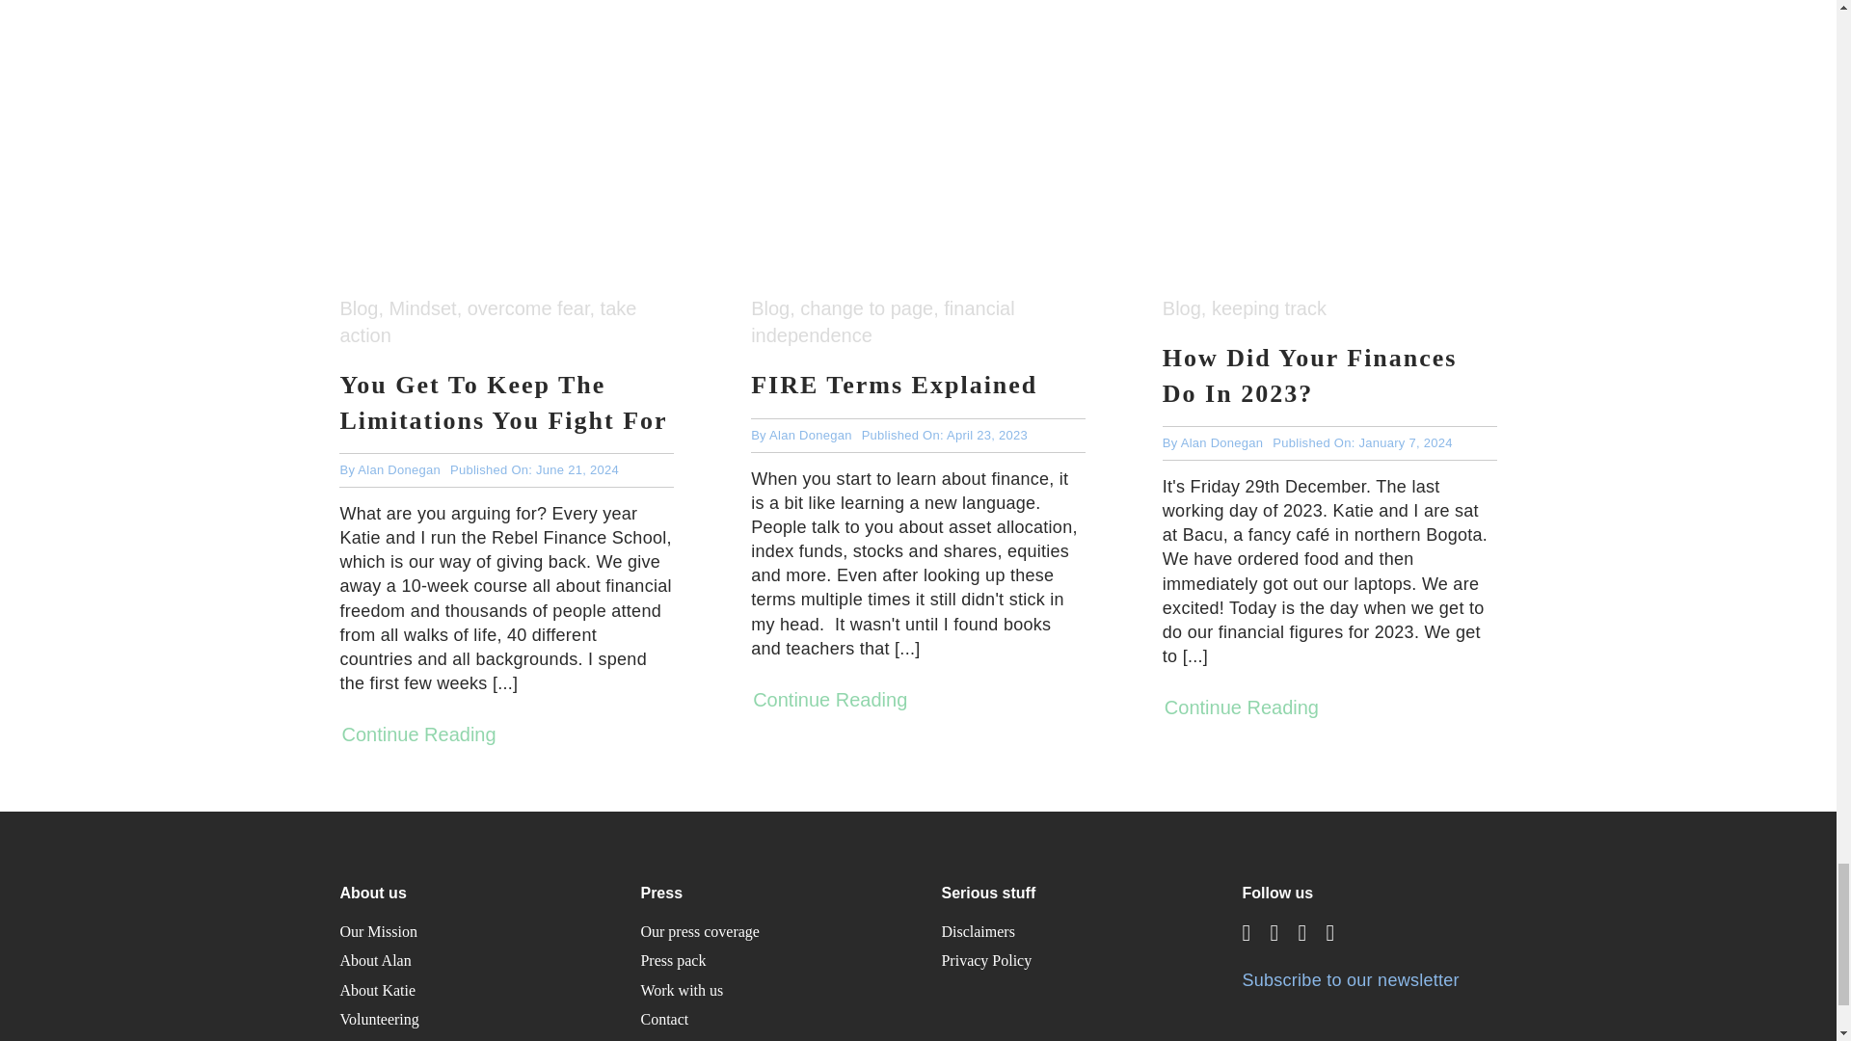  Describe the element at coordinates (1222, 442) in the screenshot. I see `Posts by Alan Donegan` at that location.